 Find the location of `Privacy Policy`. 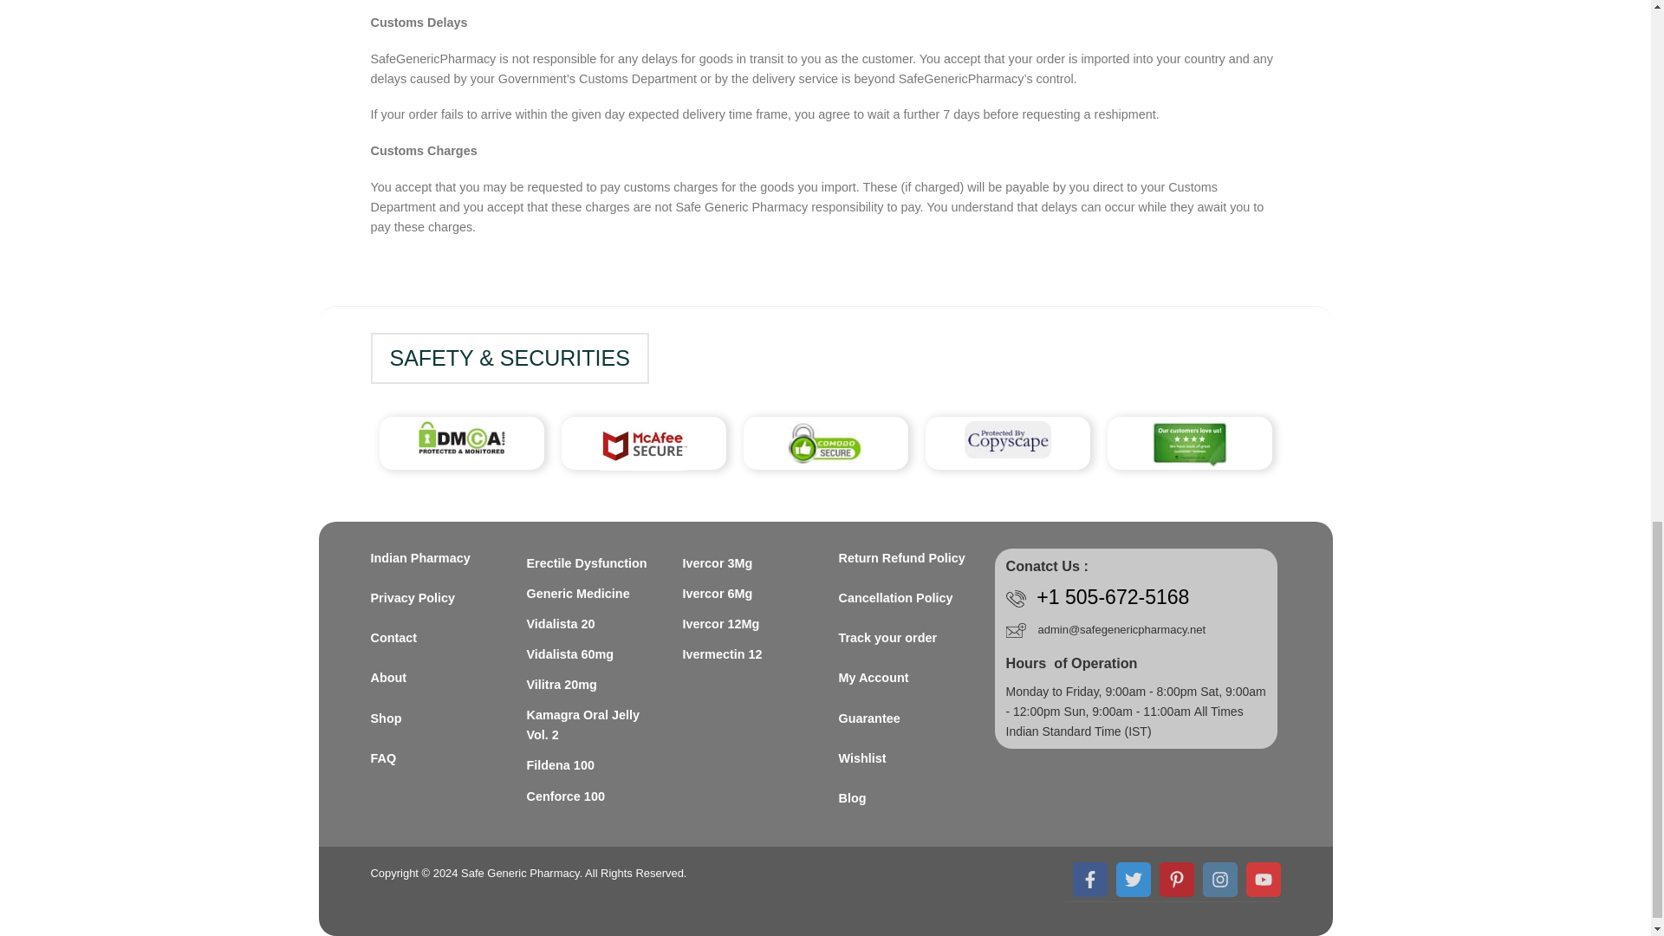

Privacy Policy is located at coordinates (435, 598).